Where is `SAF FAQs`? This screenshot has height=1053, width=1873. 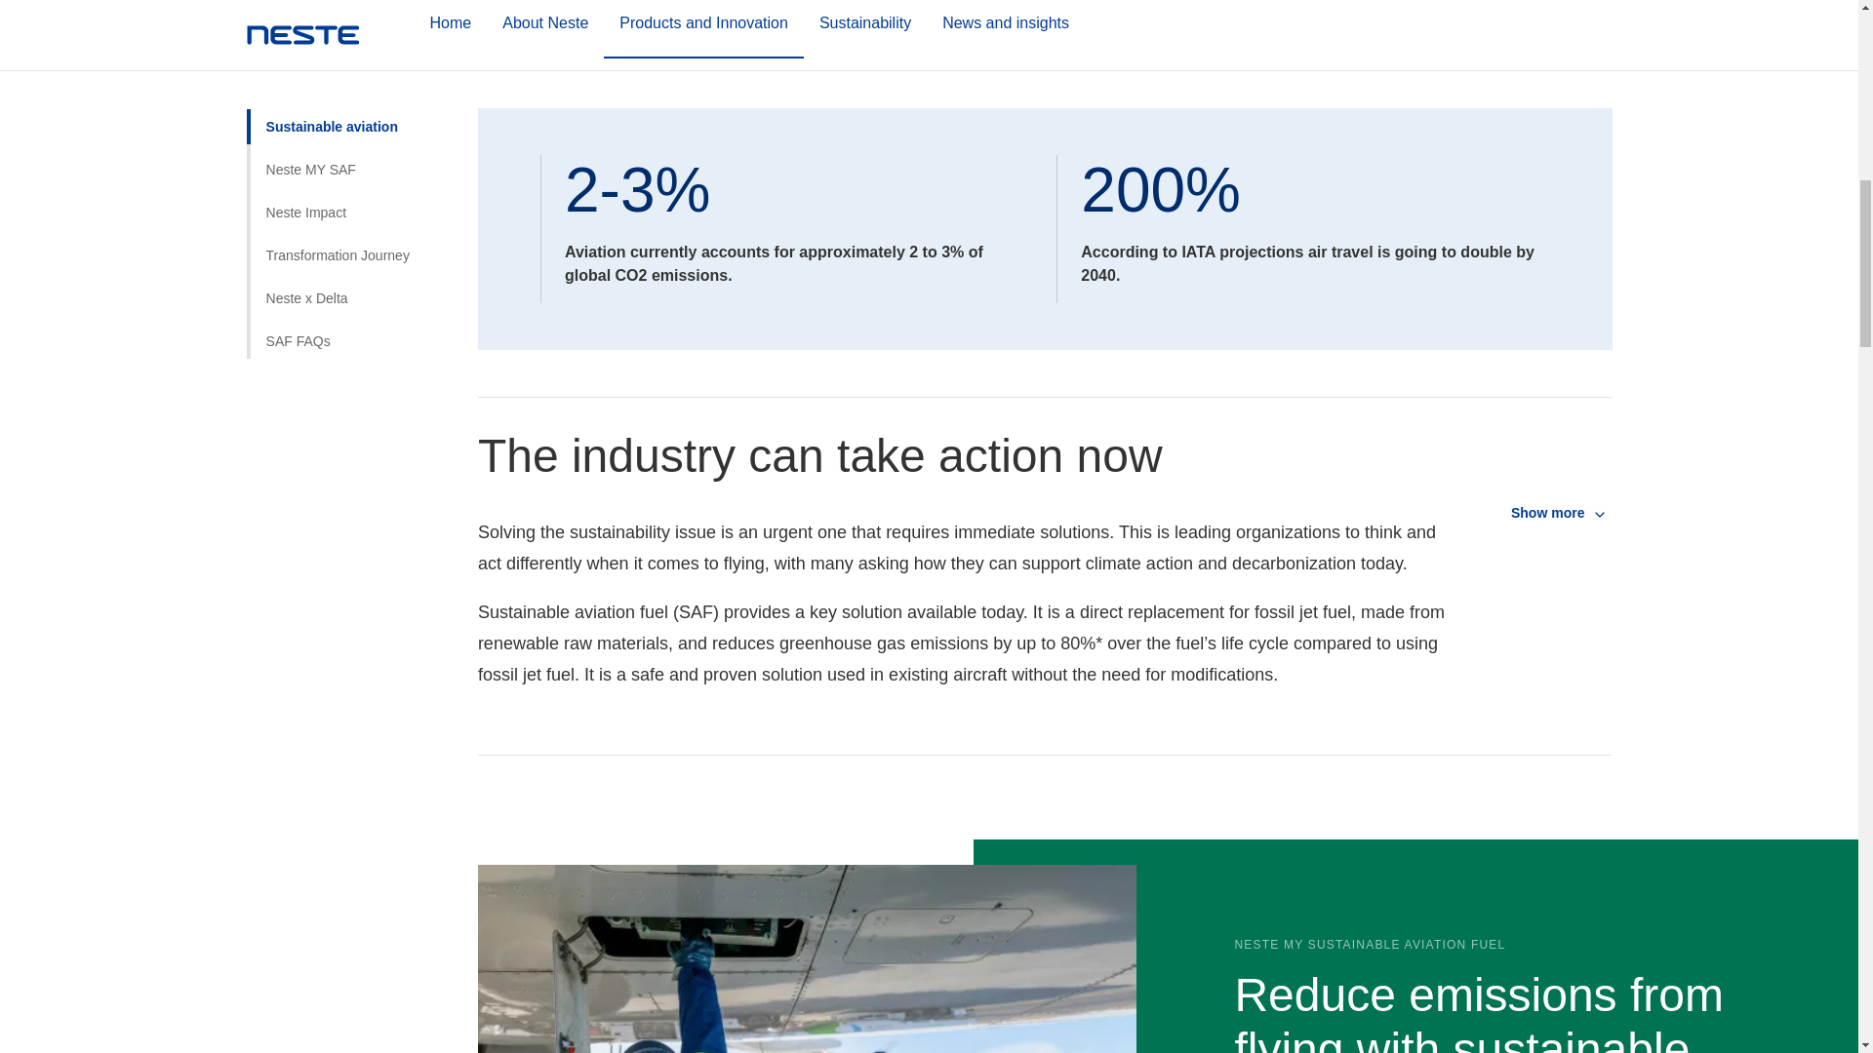 SAF FAQs is located at coordinates (351, 187).